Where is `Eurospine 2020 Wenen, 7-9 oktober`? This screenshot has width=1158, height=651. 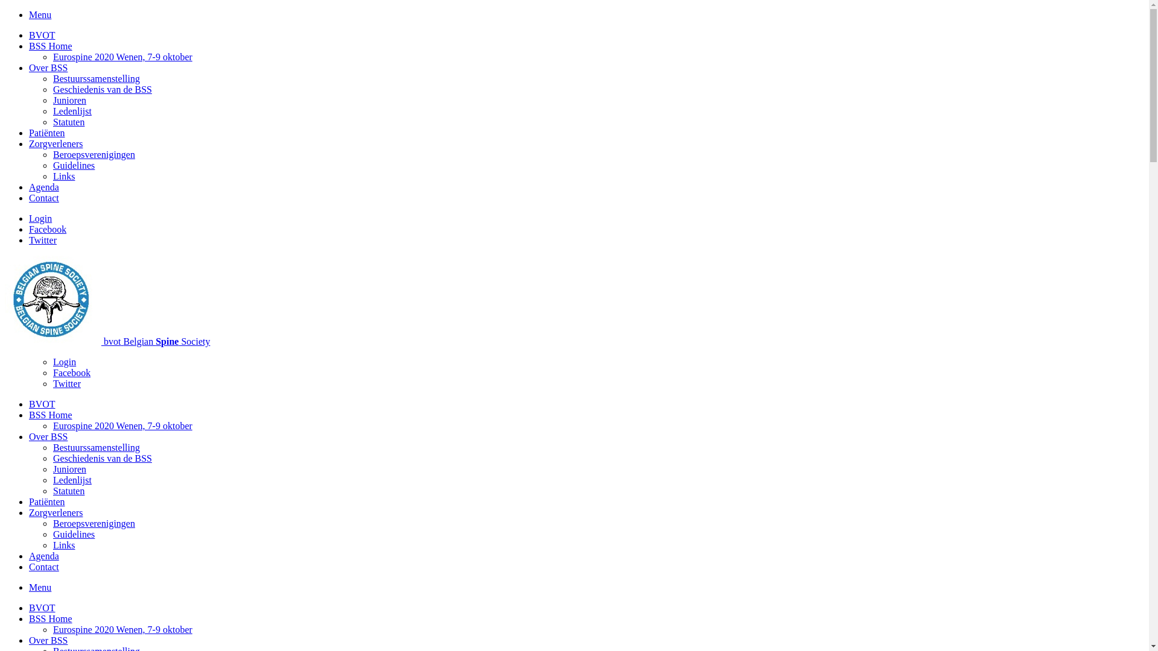 Eurospine 2020 Wenen, 7-9 oktober is located at coordinates (123, 426).